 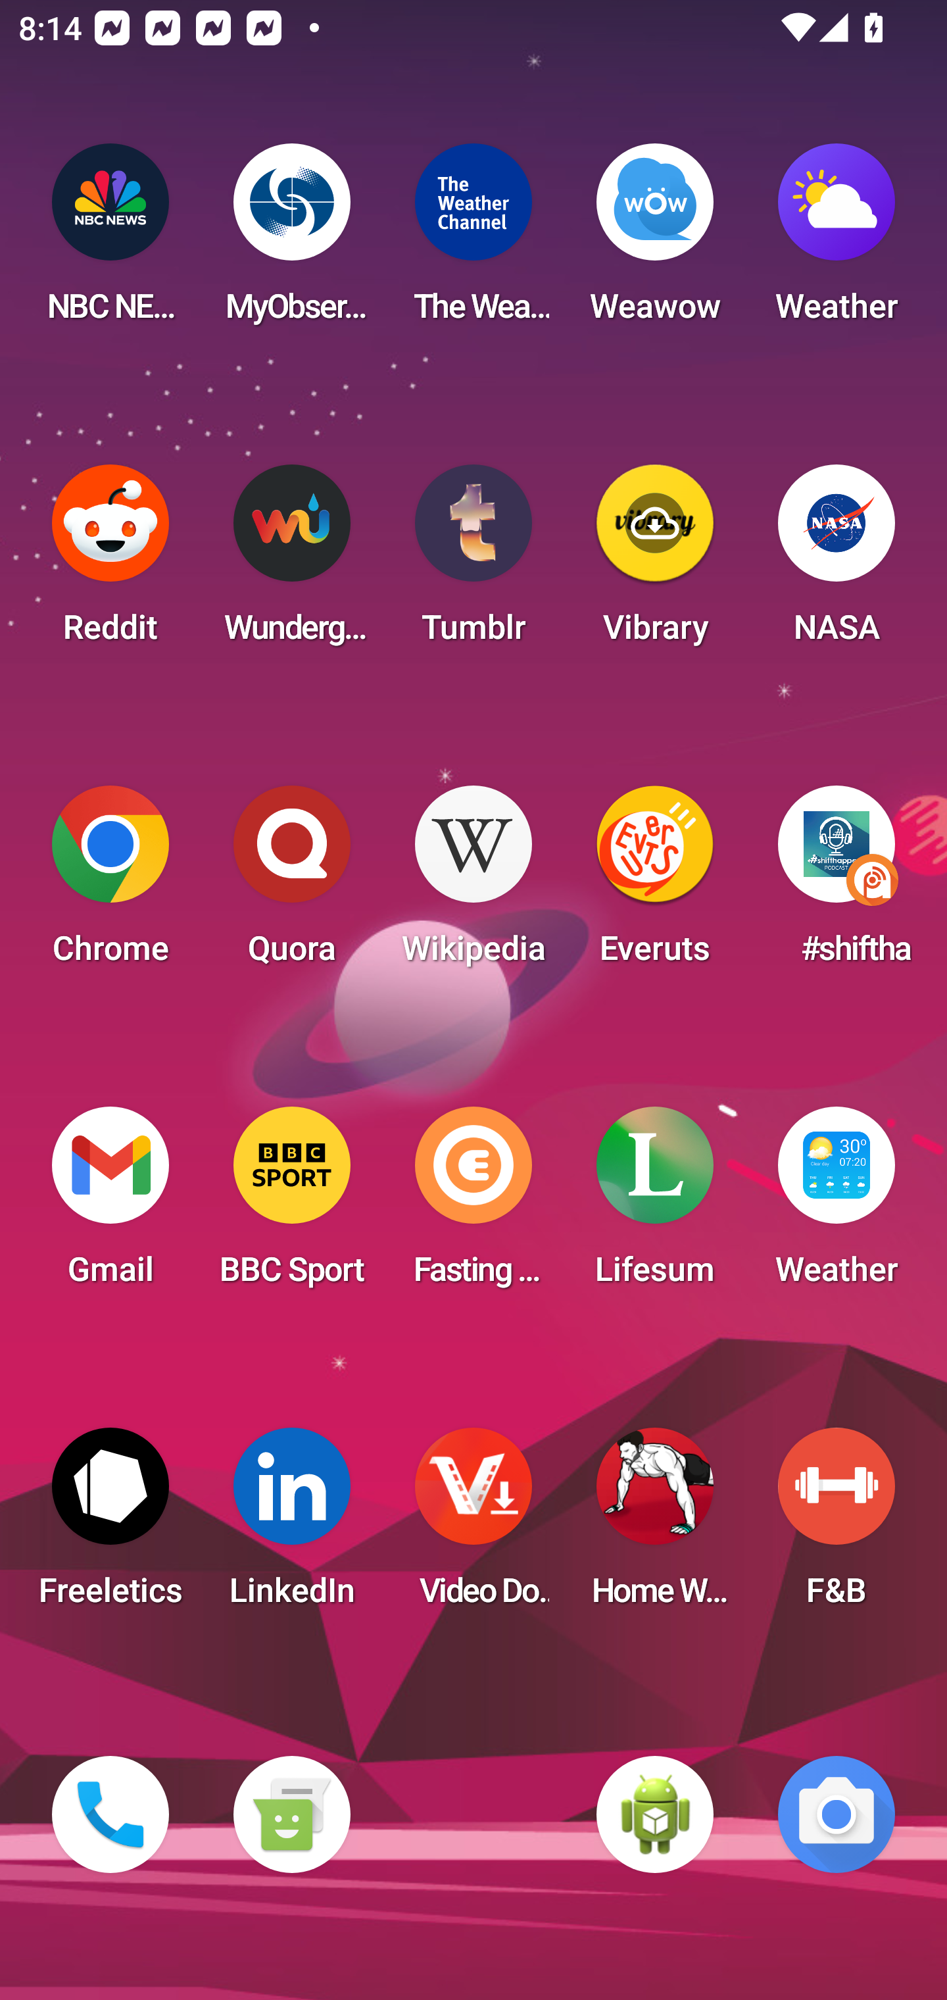 What do you see at coordinates (655, 1525) in the screenshot?
I see `Home Workout` at bounding box center [655, 1525].